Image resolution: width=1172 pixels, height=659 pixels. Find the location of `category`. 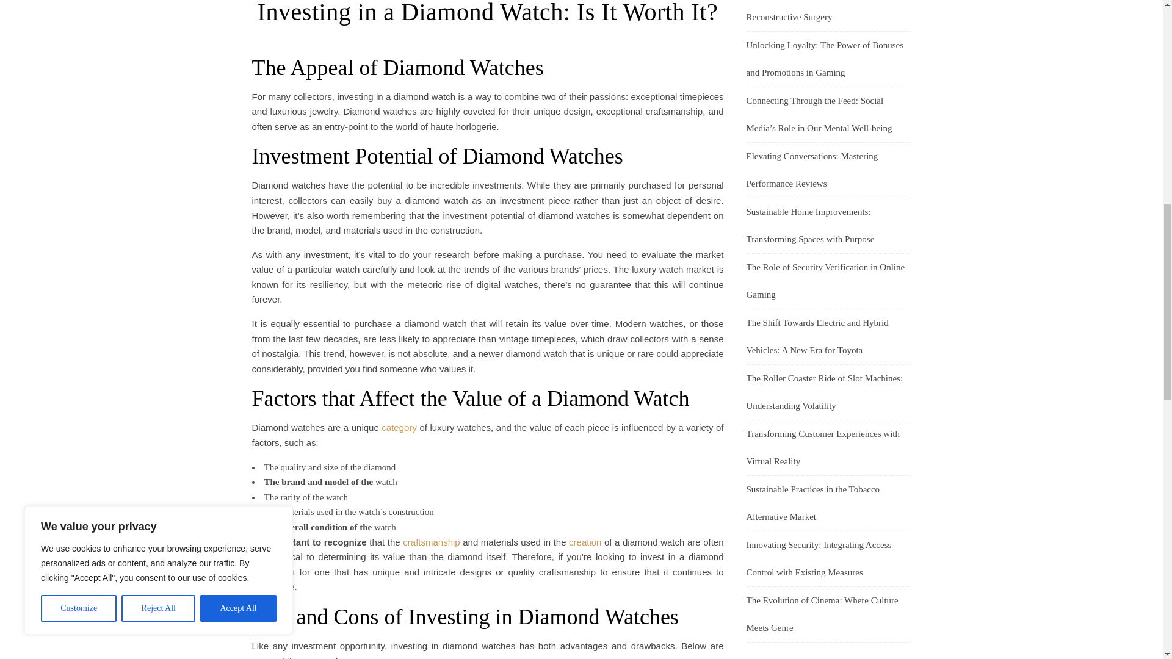

category is located at coordinates (399, 427).